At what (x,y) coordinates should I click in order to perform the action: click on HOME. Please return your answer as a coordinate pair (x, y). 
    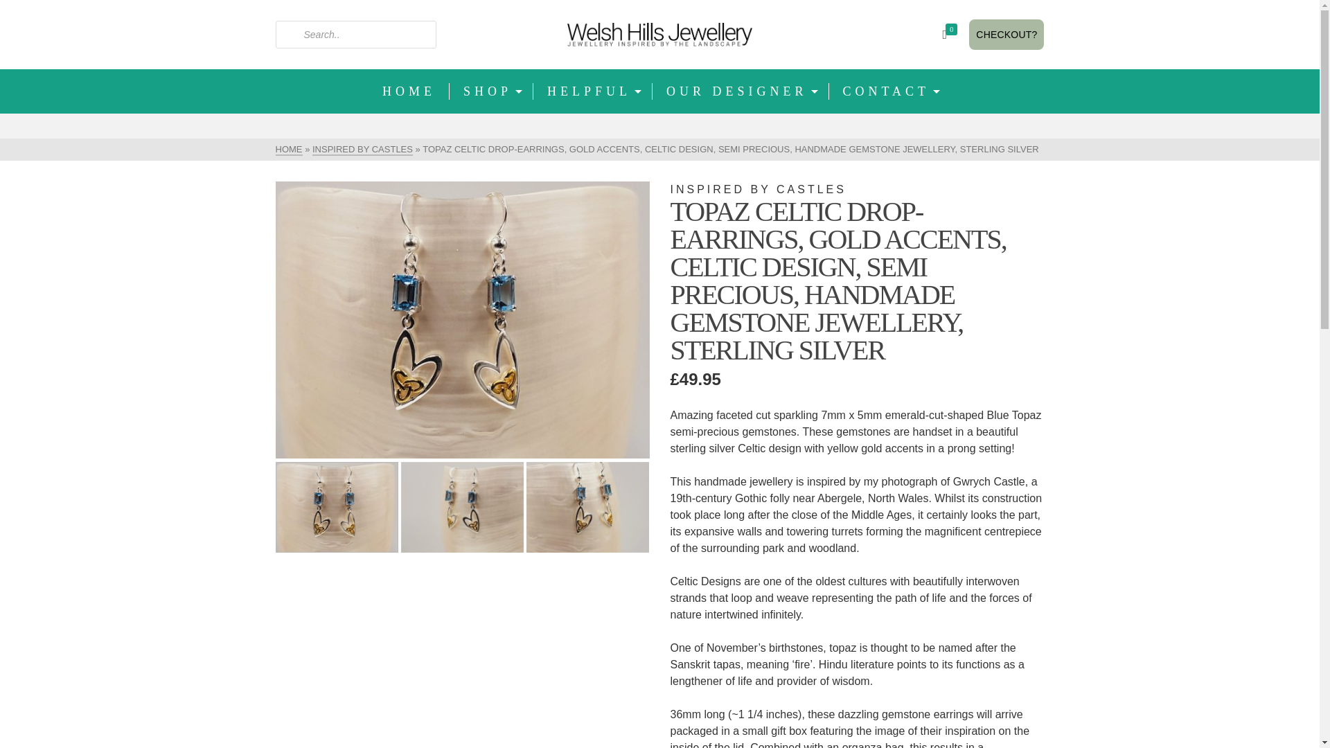
    Looking at the image, I should click on (289, 150).